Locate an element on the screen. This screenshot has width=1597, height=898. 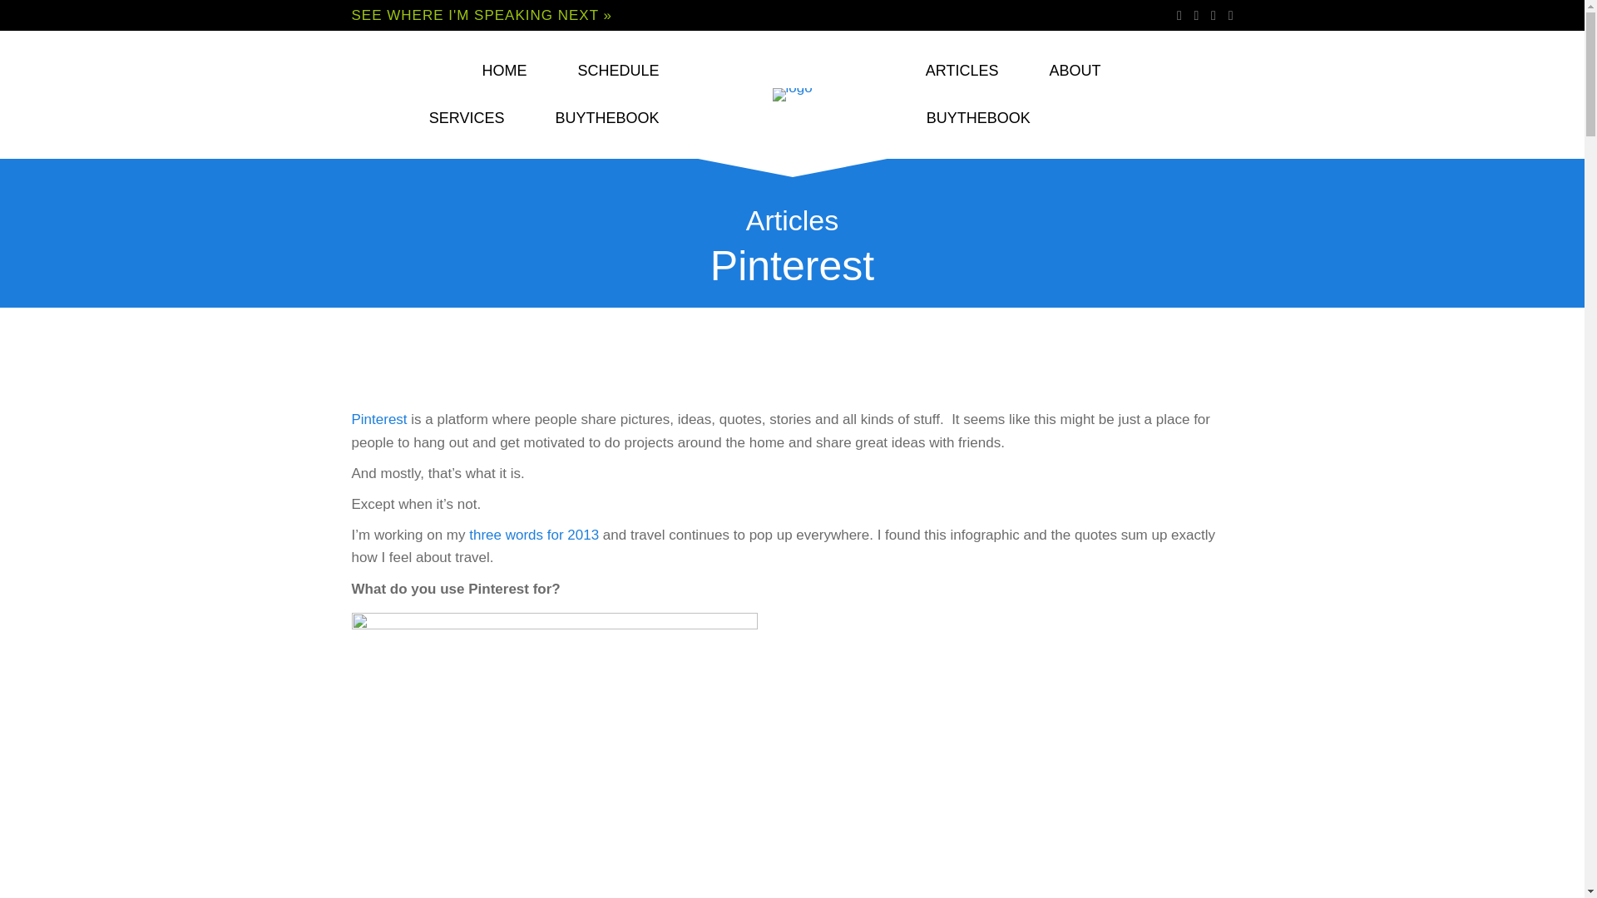
BUYTHEBOOK is located at coordinates (978, 118).